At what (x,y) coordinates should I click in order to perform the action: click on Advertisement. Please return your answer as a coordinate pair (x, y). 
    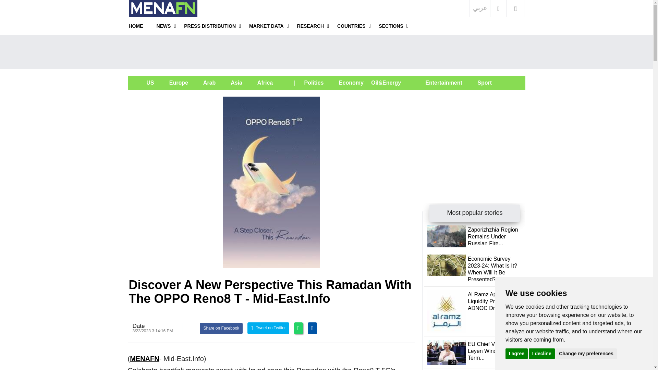
    Looking at the image, I should click on (474, 139).